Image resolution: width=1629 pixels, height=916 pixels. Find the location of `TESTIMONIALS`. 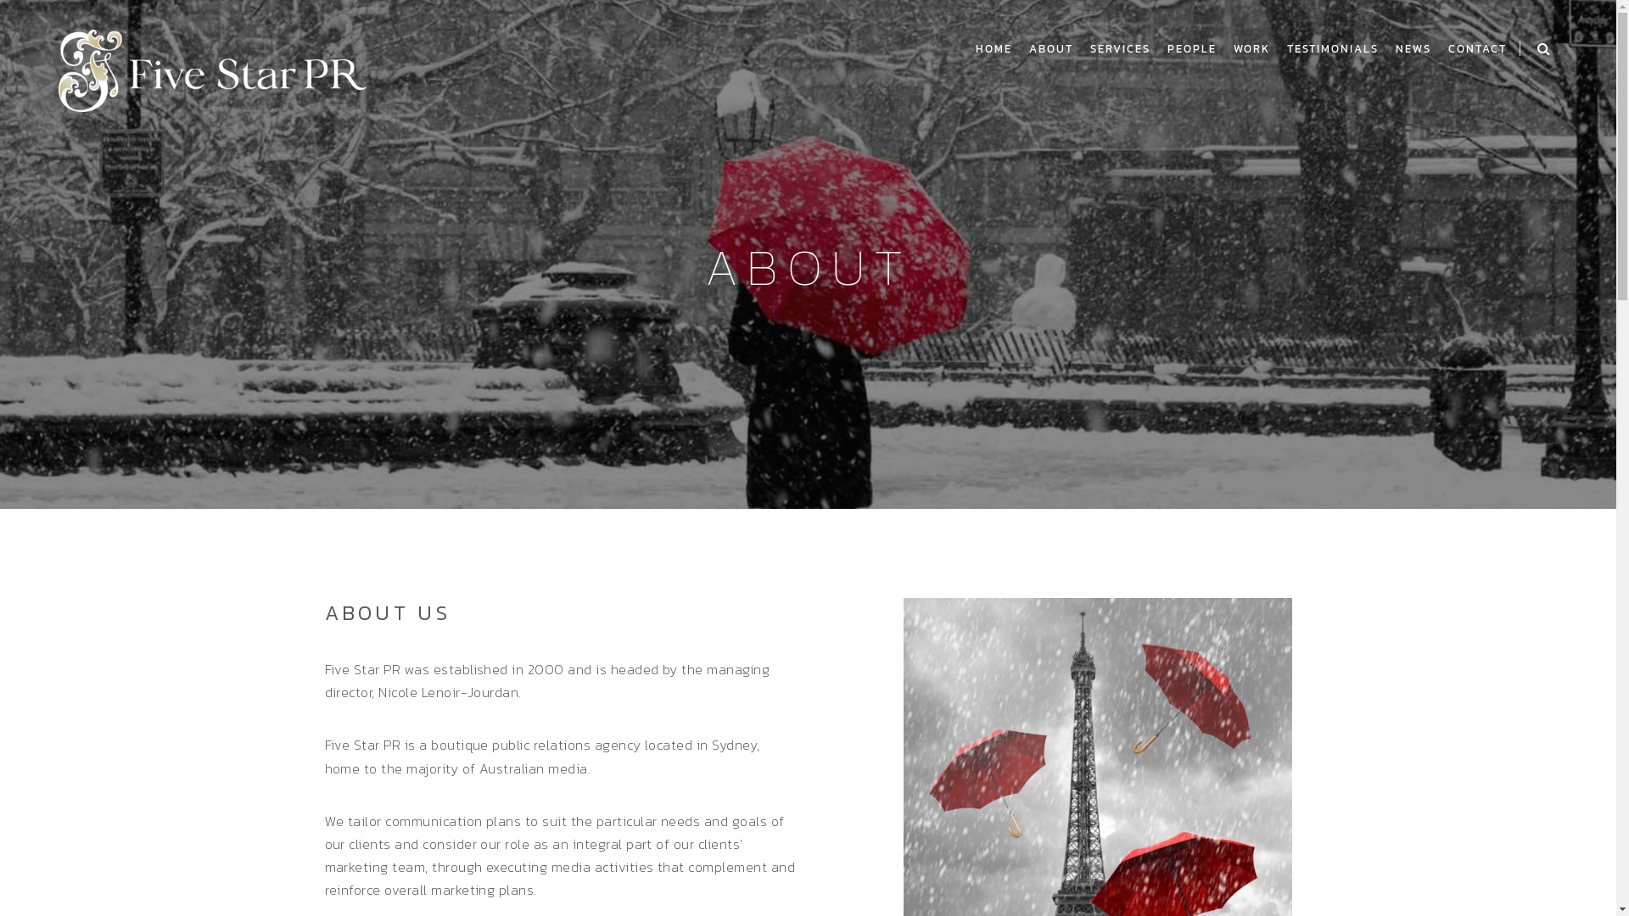

TESTIMONIALS is located at coordinates (1333, 49).